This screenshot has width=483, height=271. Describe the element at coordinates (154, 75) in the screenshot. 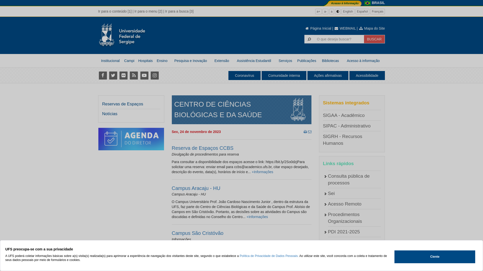

I see `Instagram` at that location.